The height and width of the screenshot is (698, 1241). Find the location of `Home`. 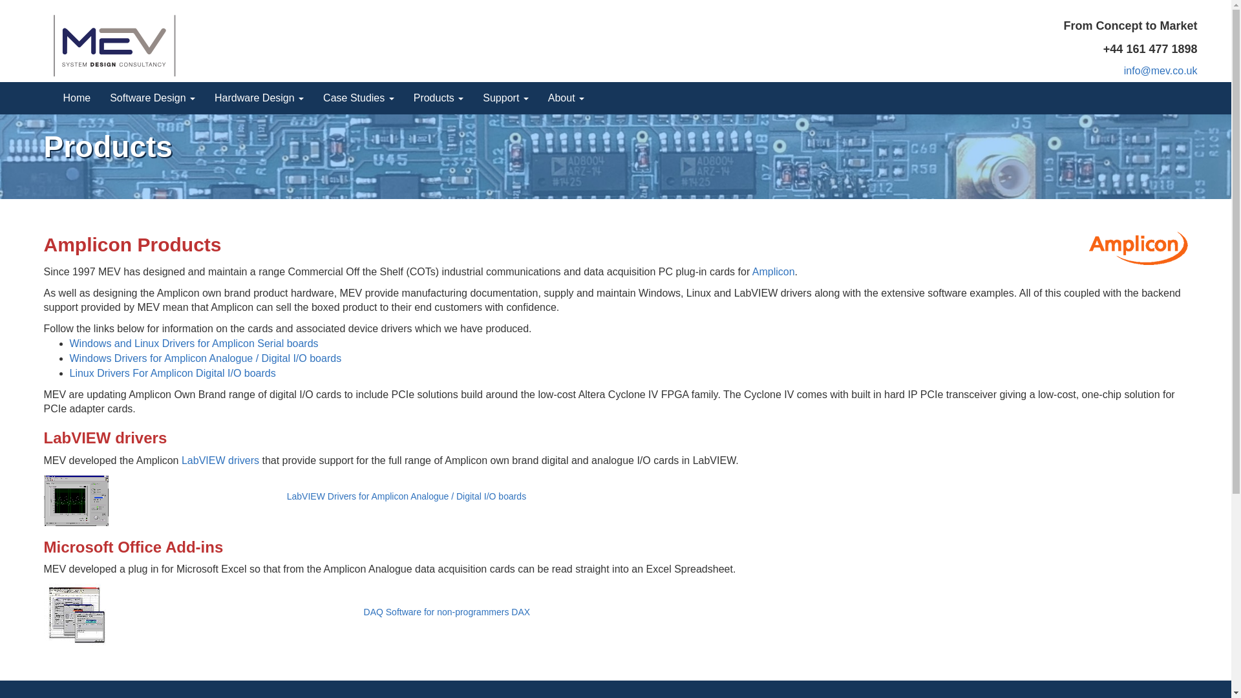

Home is located at coordinates (76, 98).